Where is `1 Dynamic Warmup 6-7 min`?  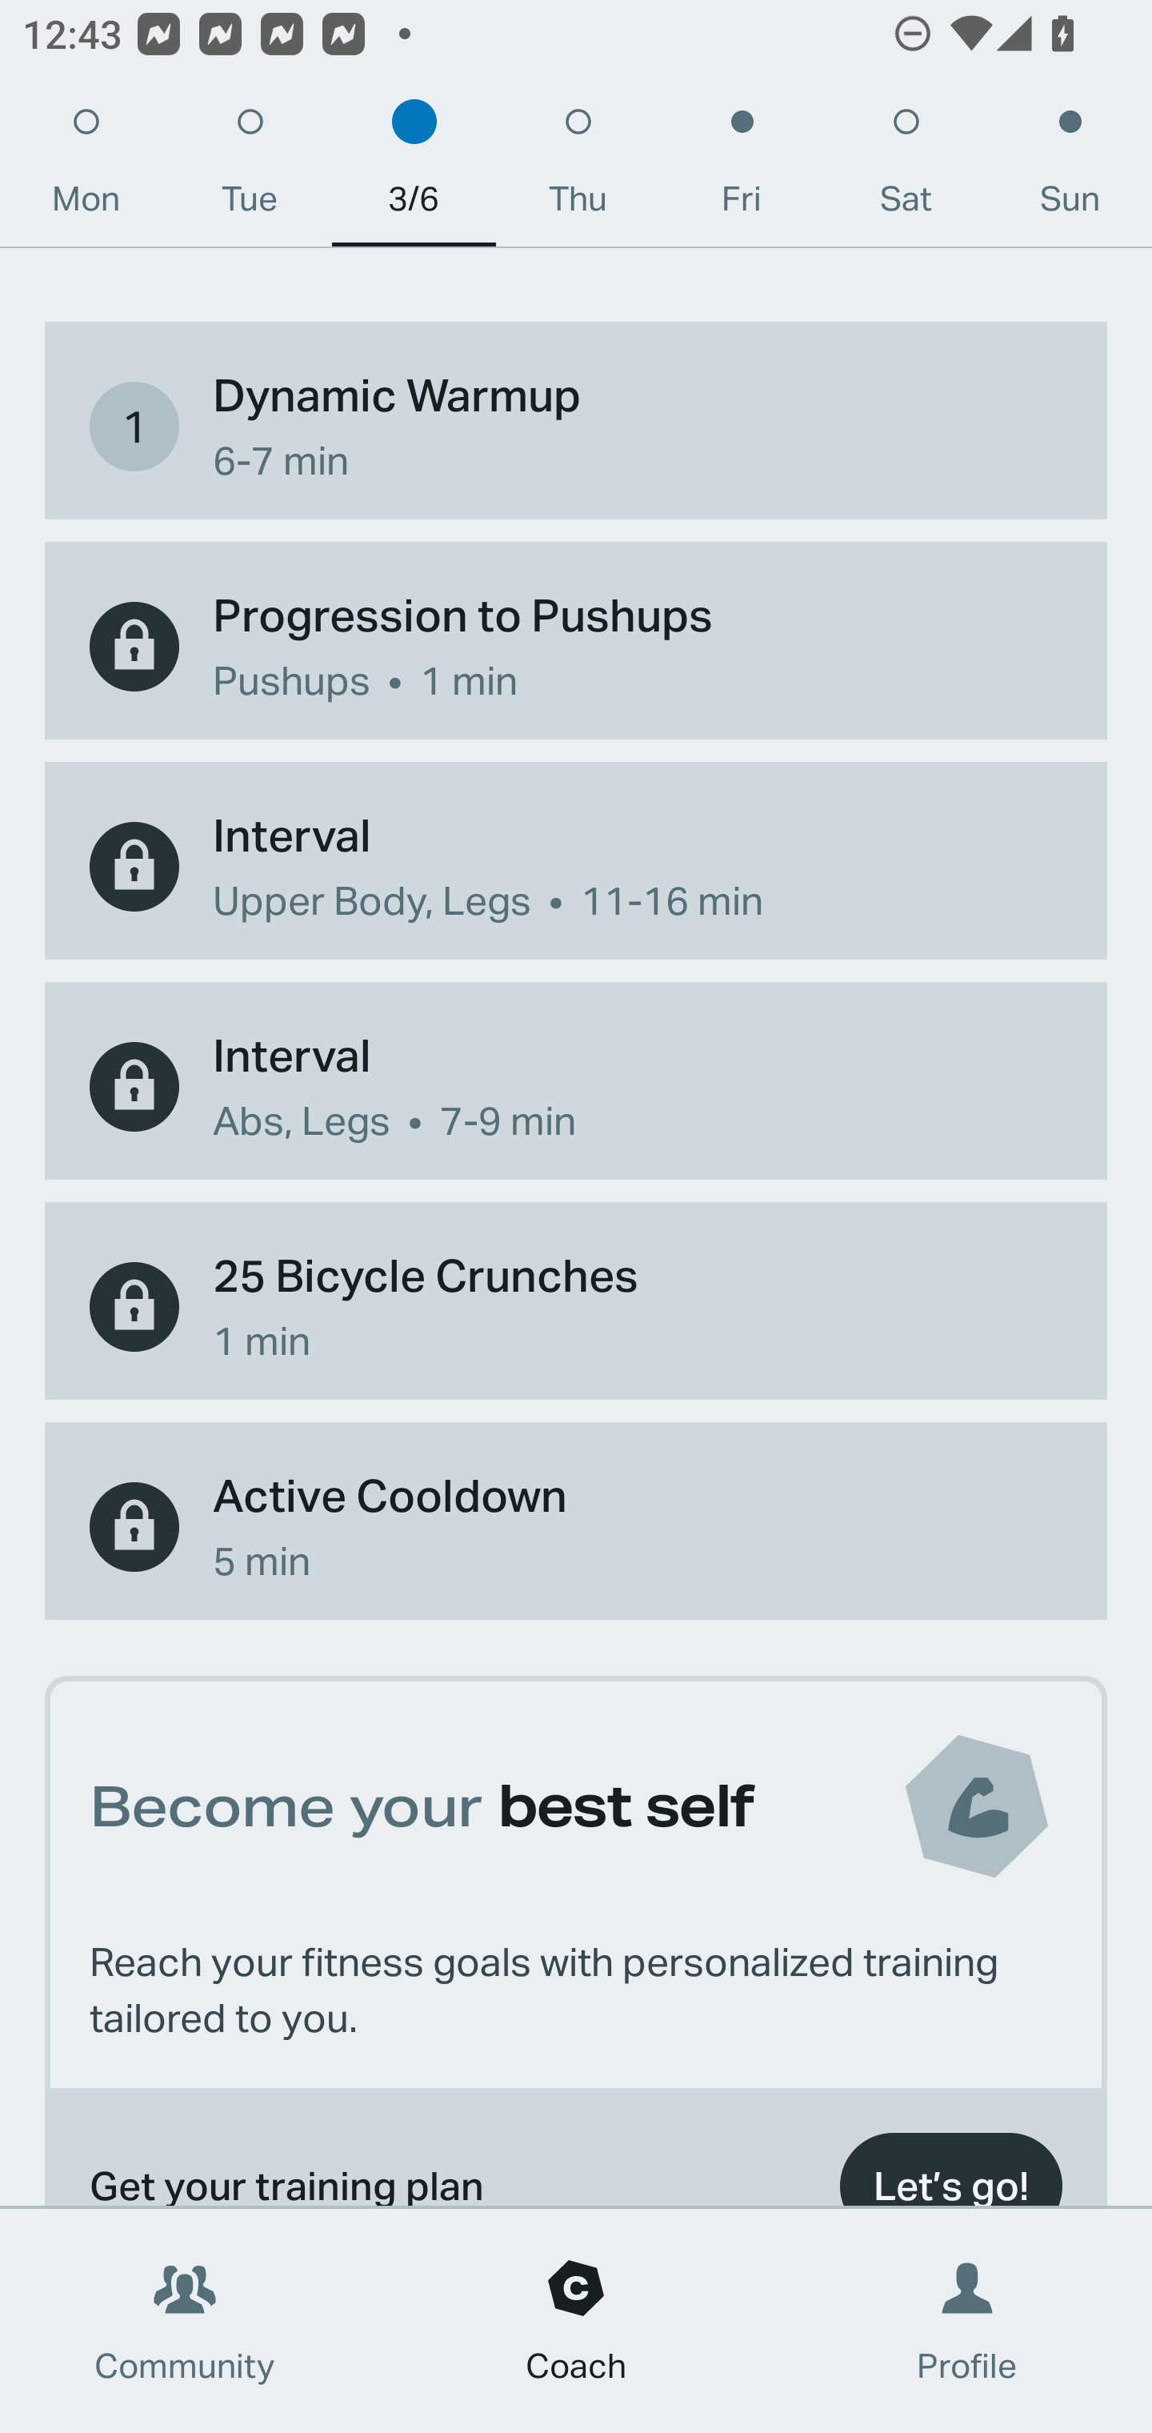 1 Dynamic Warmup 6-7 min is located at coordinates (576, 427).